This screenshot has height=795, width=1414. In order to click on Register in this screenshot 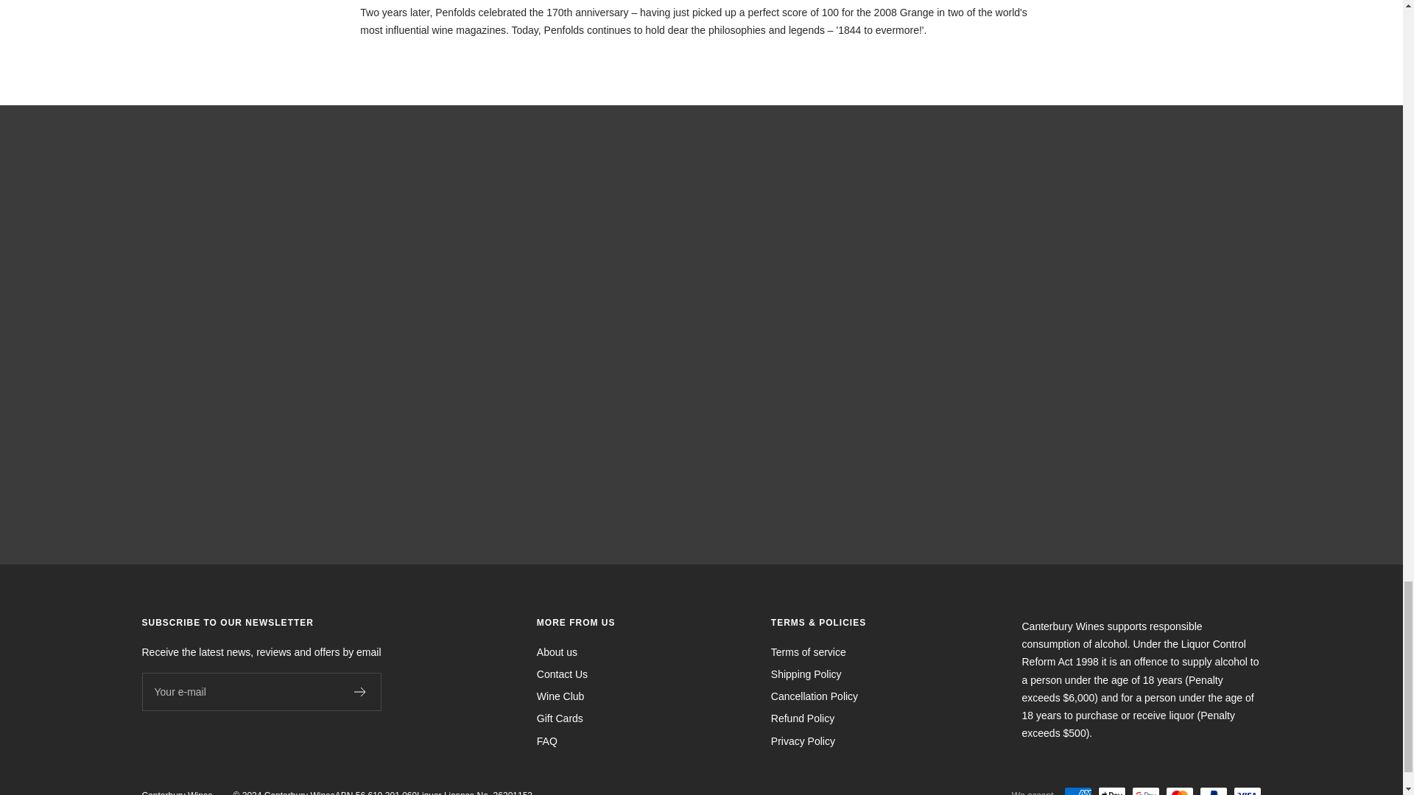, I will do `click(359, 692)`.